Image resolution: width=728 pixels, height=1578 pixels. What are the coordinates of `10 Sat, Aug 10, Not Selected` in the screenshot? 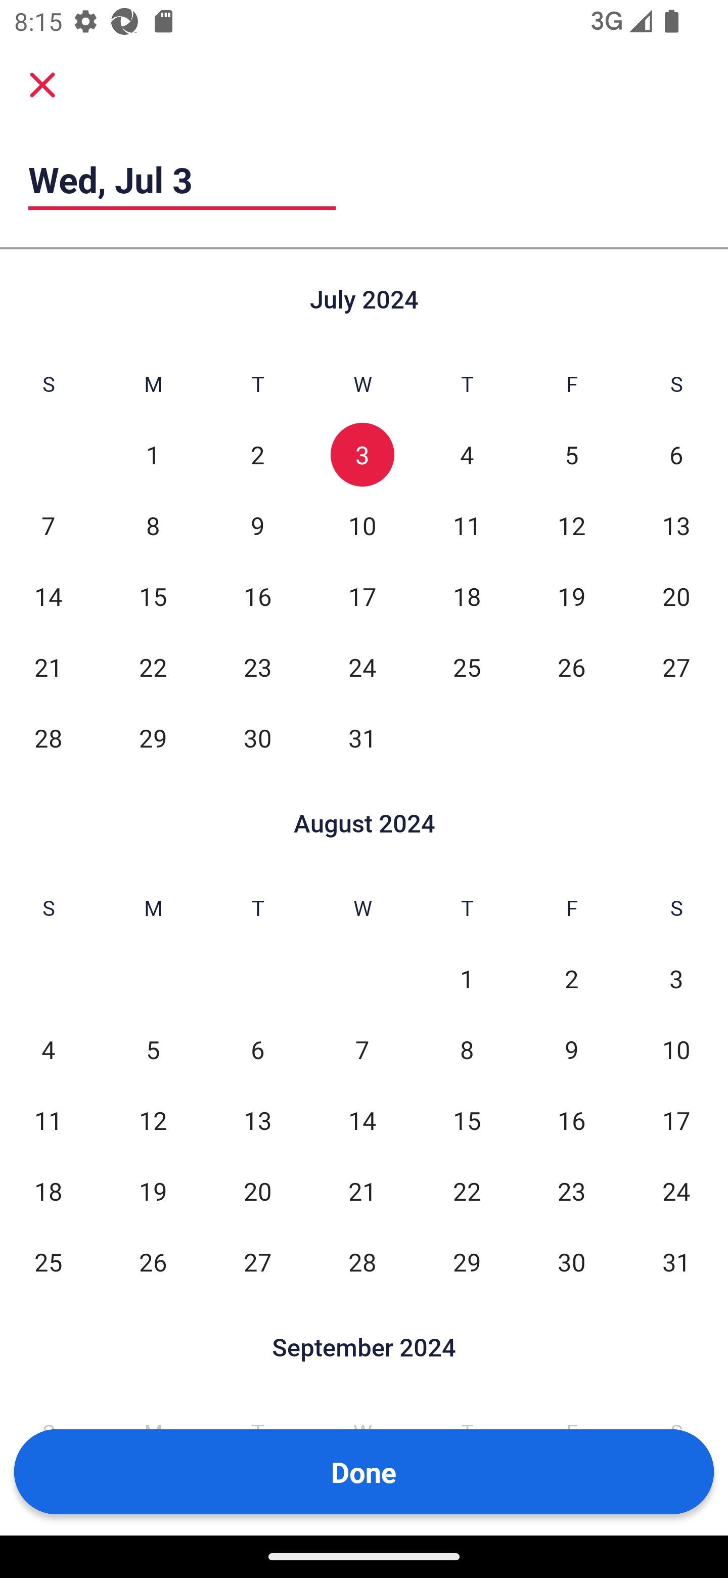 It's located at (676, 1050).